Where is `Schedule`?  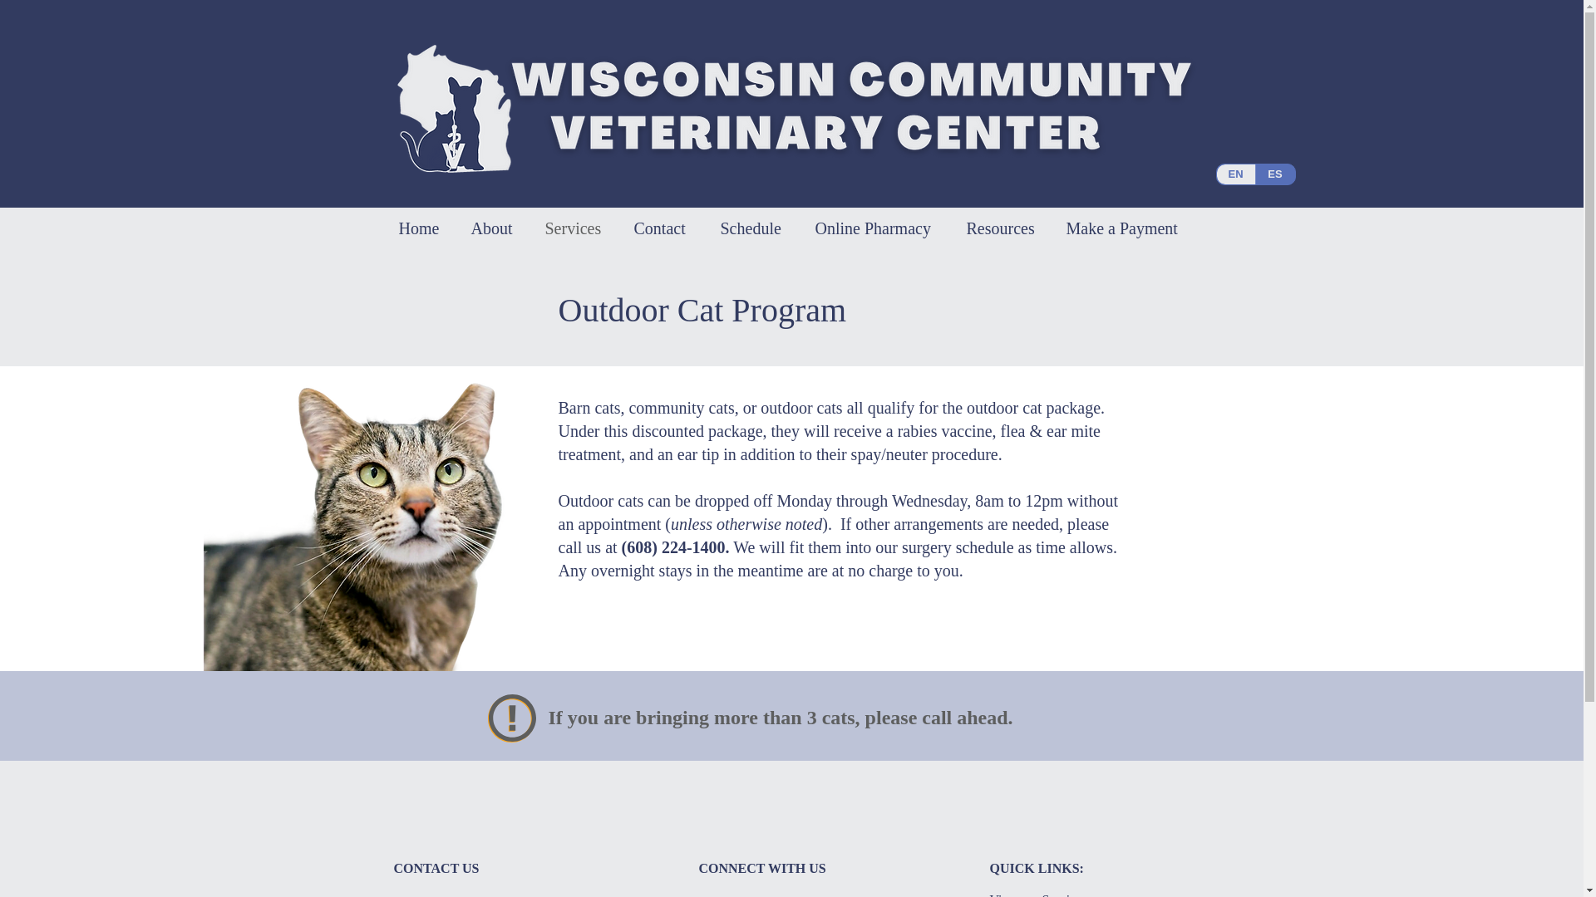 Schedule is located at coordinates (755, 228).